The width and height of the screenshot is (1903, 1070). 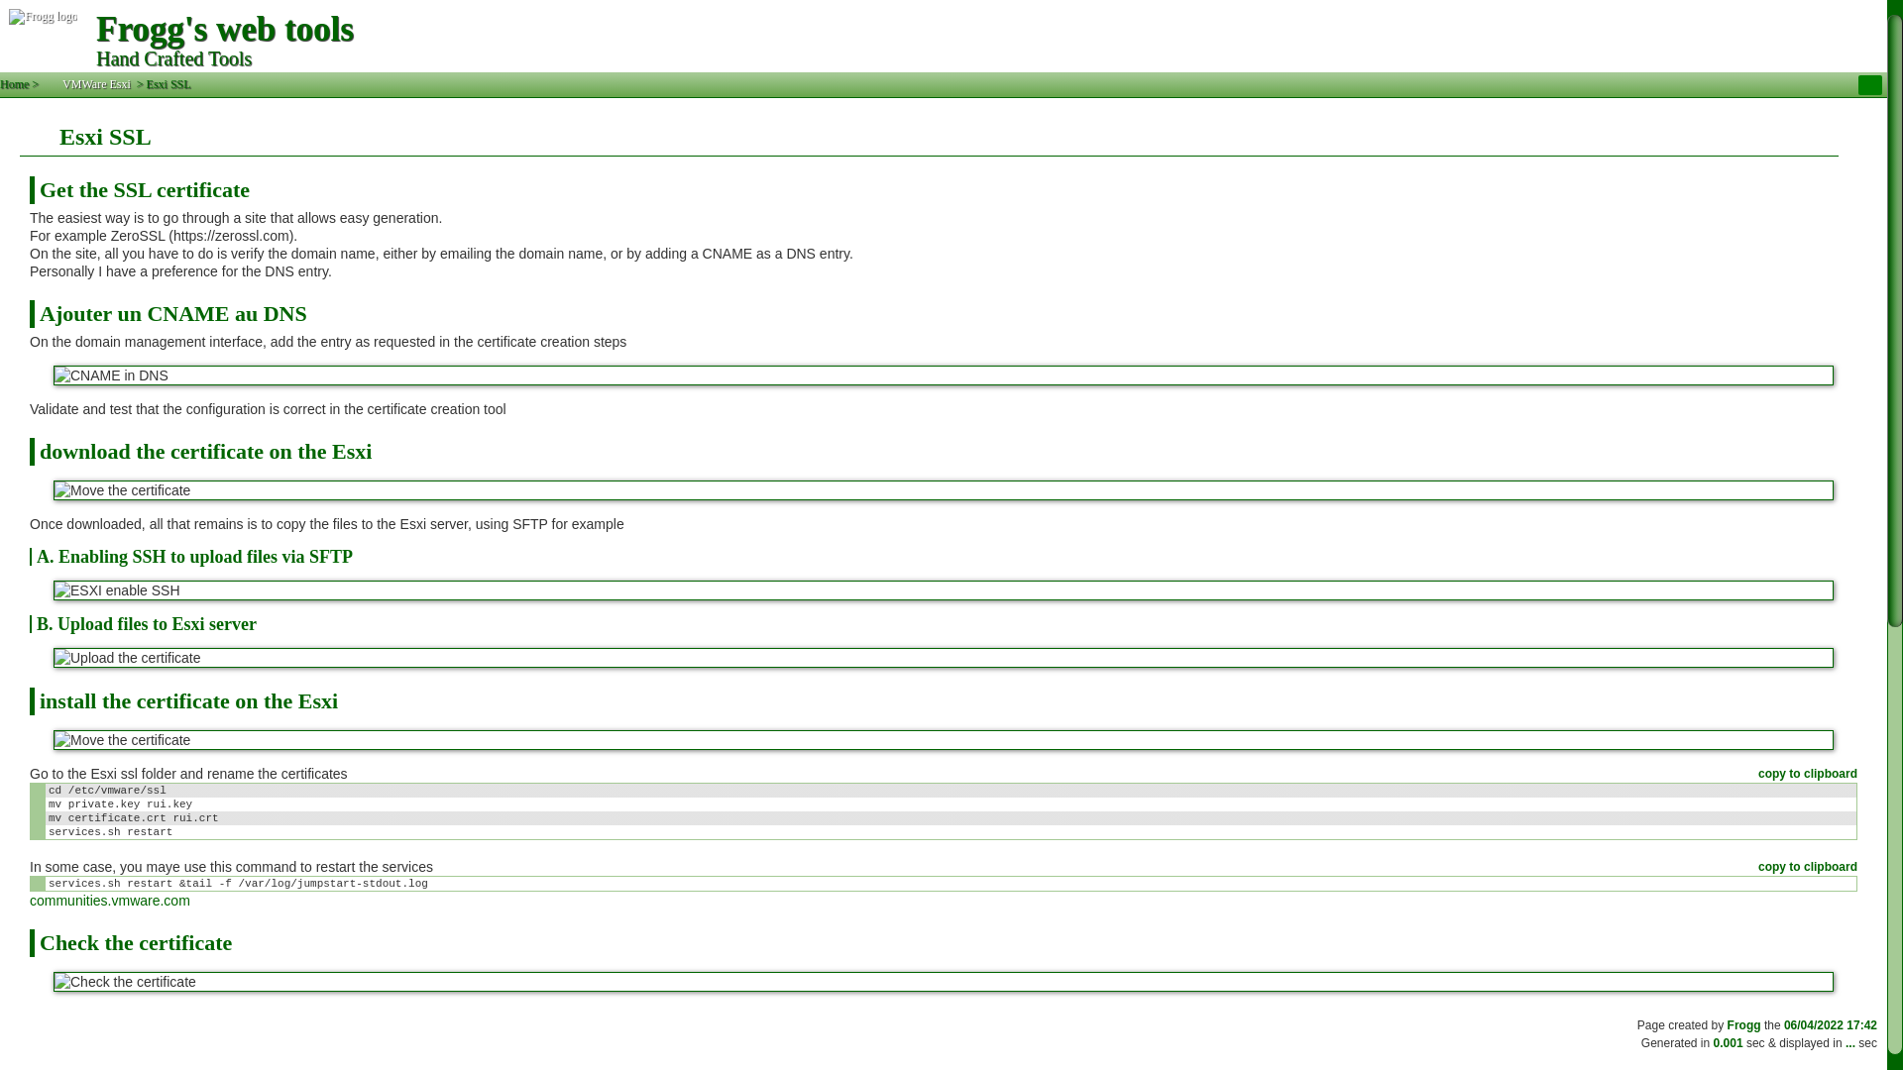 I want to click on Frogg new logo 2015, so click(x=44, y=36).